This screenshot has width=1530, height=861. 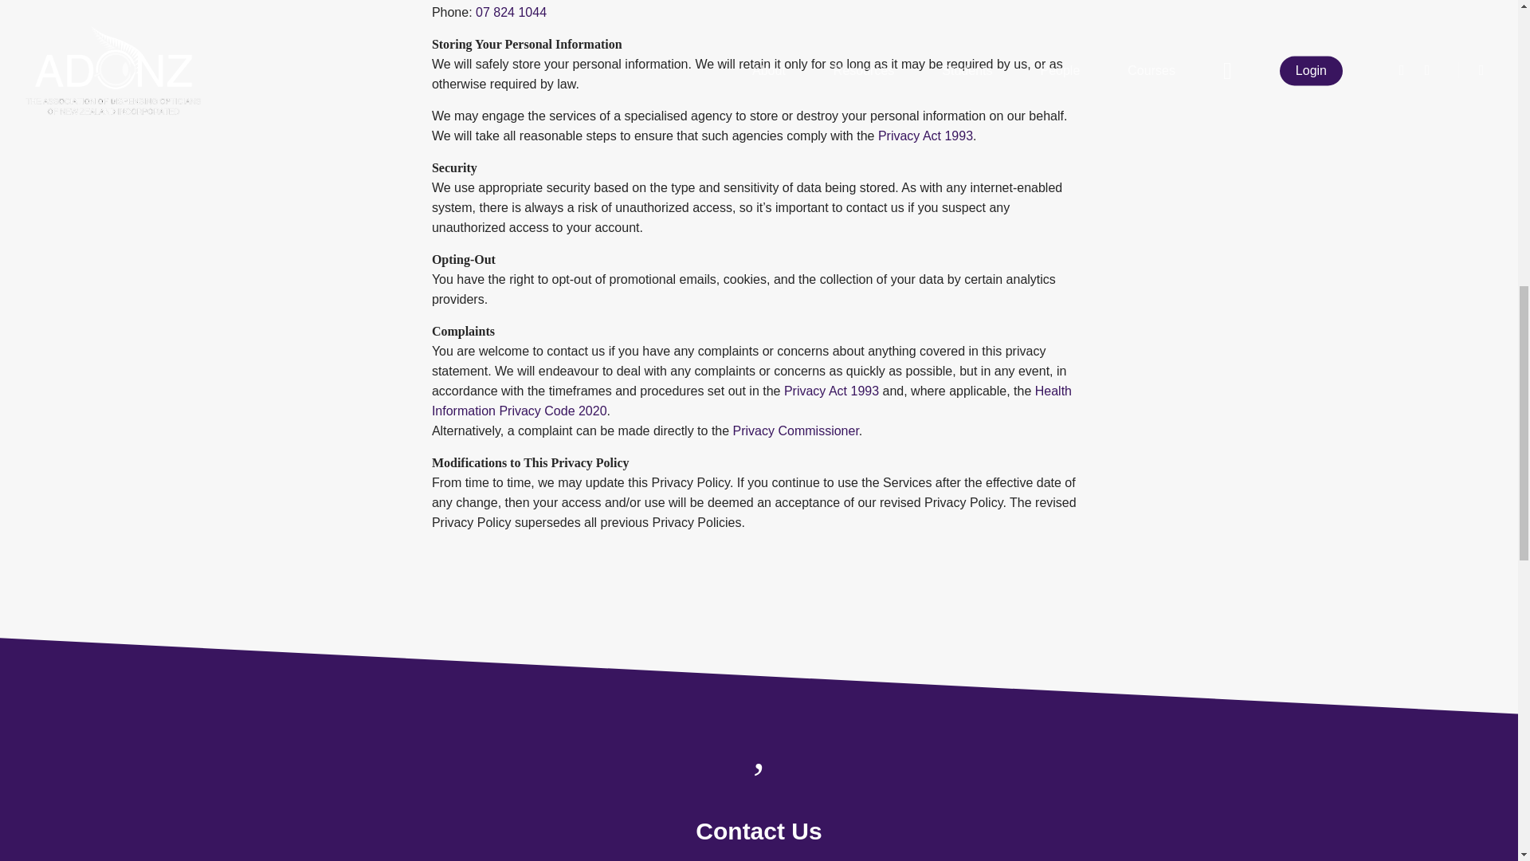 What do you see at coordinates (830, 391) in the screenshot?
I see `Privacy Act 1993` at bounding box center [830, 391].